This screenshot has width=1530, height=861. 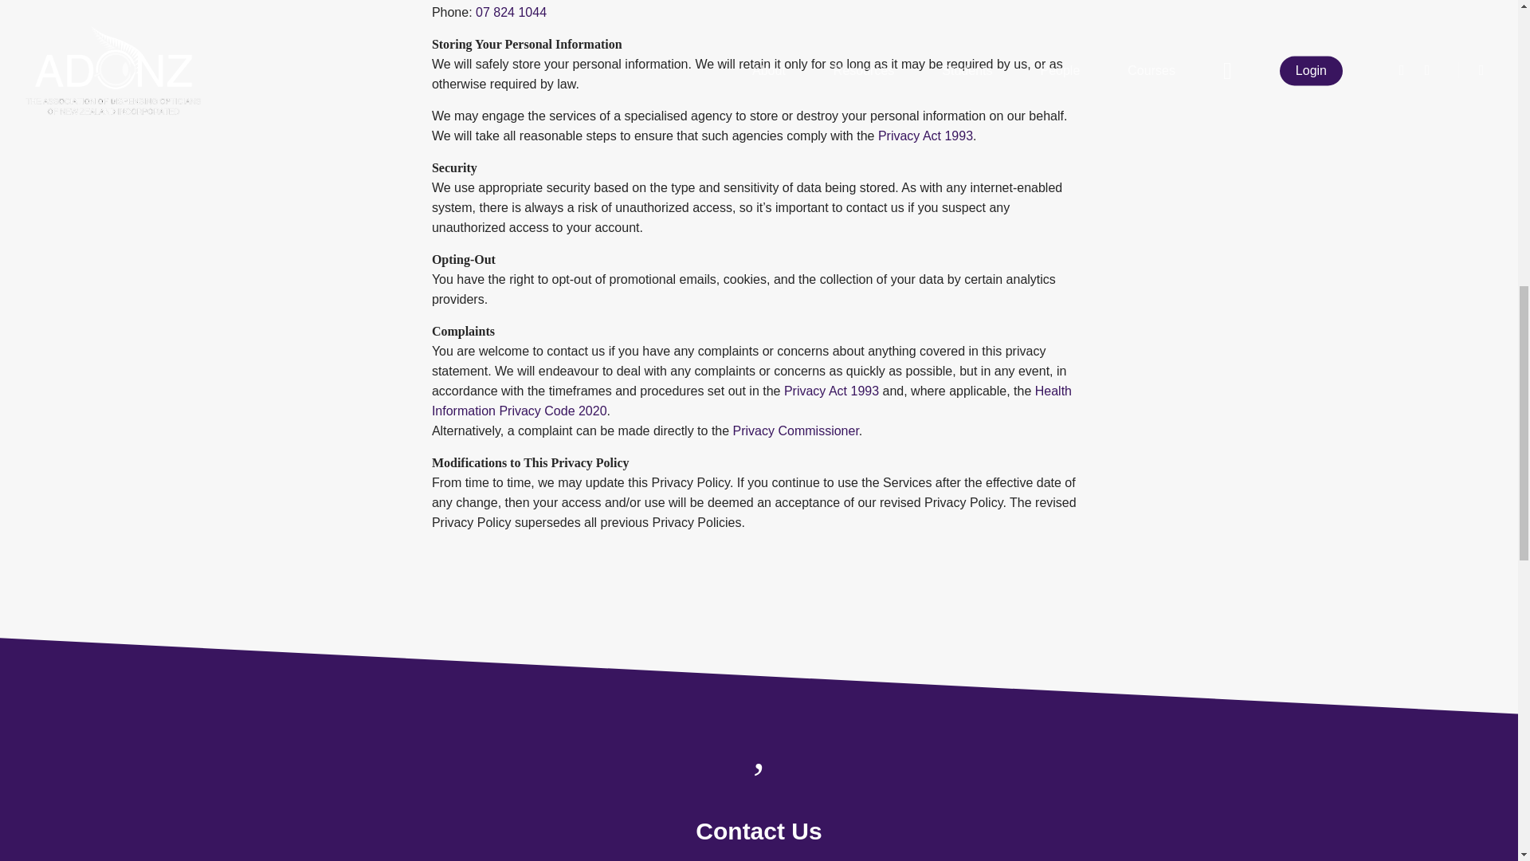 What do you see at coordinates (830, 391) in the screenshot?
I see `Privacy Act 1993` at bounding box center [830, 391].